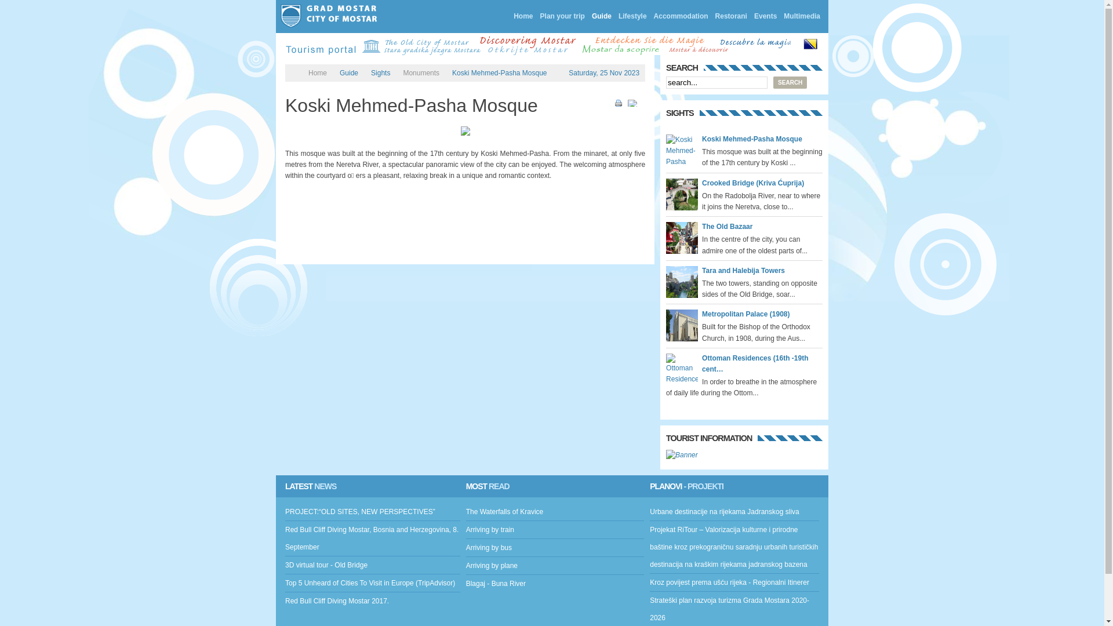 This screenshot has height=626, width=1113. What do you see at coordinates (370, 583) in the screenshot?
I see `Top 5 Unheard of Cities To Visit in Europe (TripAdvisor)` at bounding box center [370, 583].